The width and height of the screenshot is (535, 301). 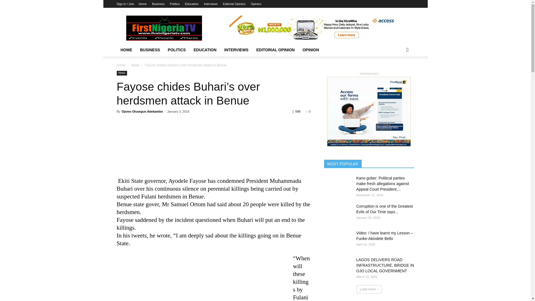 What do you see at coordinates (213, 148) in the screenshot?
I see `Advertisement` at bounding box center [213, 148].